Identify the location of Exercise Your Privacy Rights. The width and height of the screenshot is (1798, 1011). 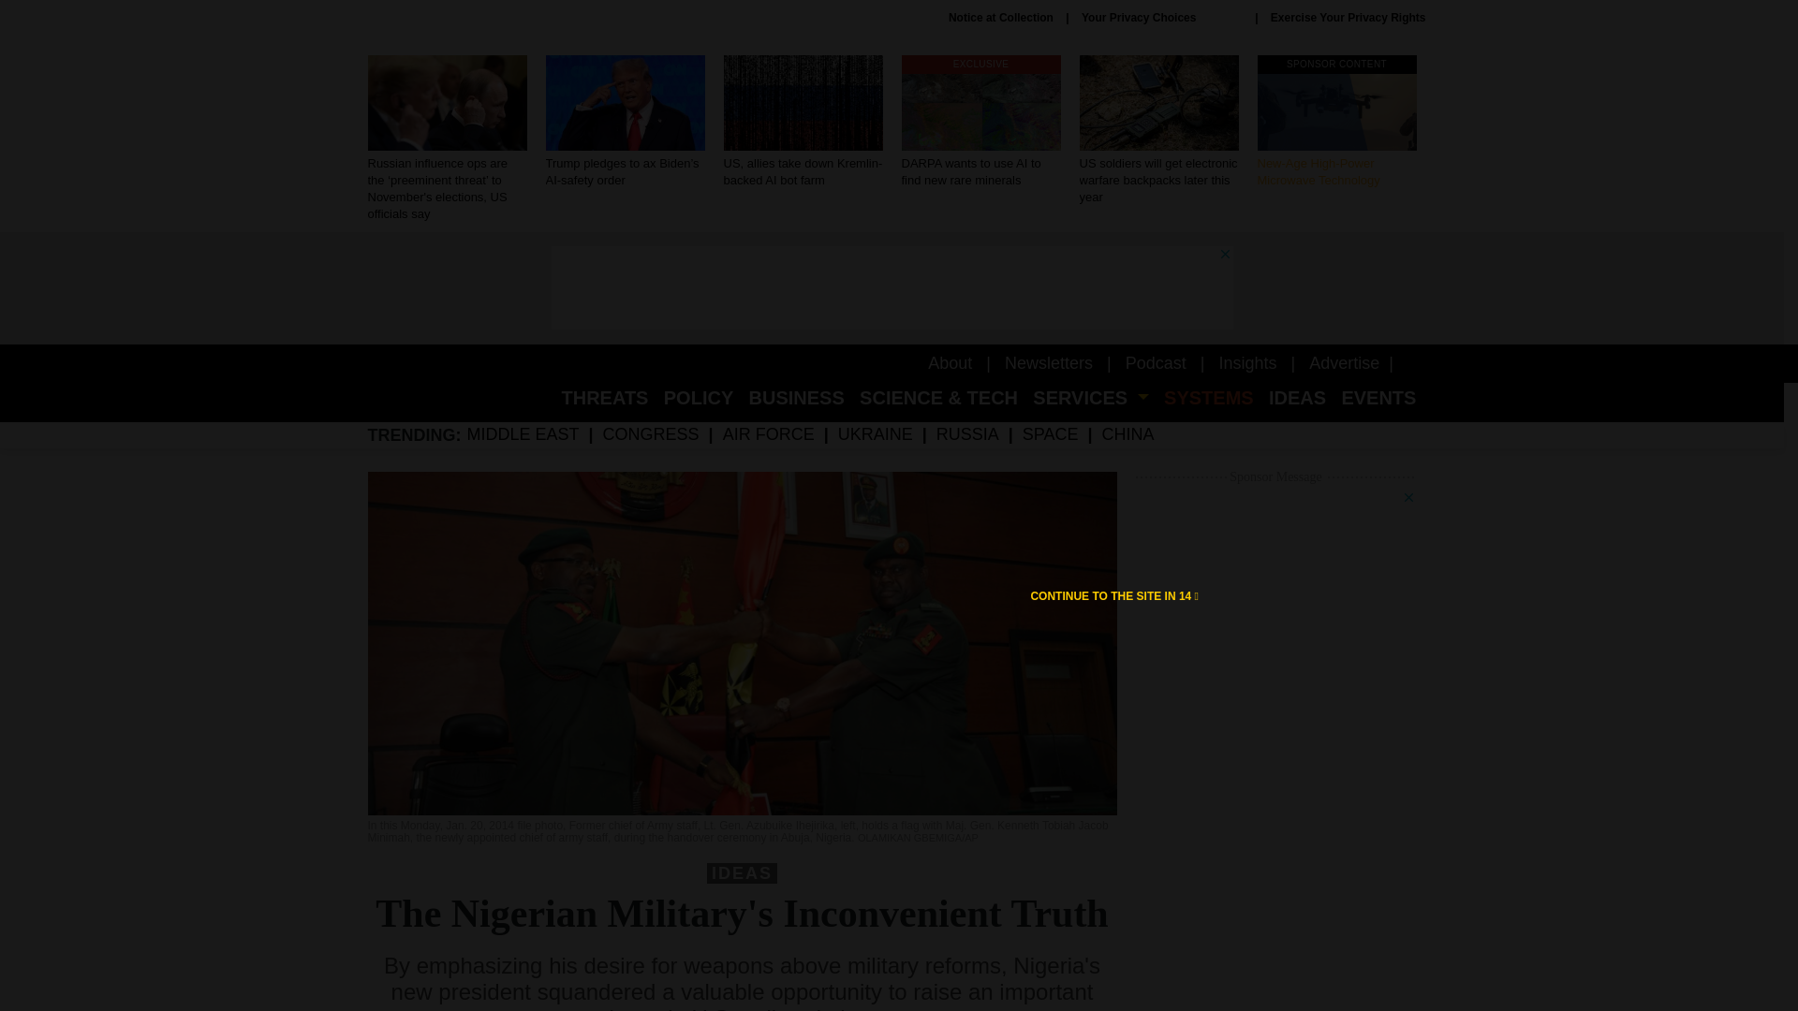
(1348, 17).